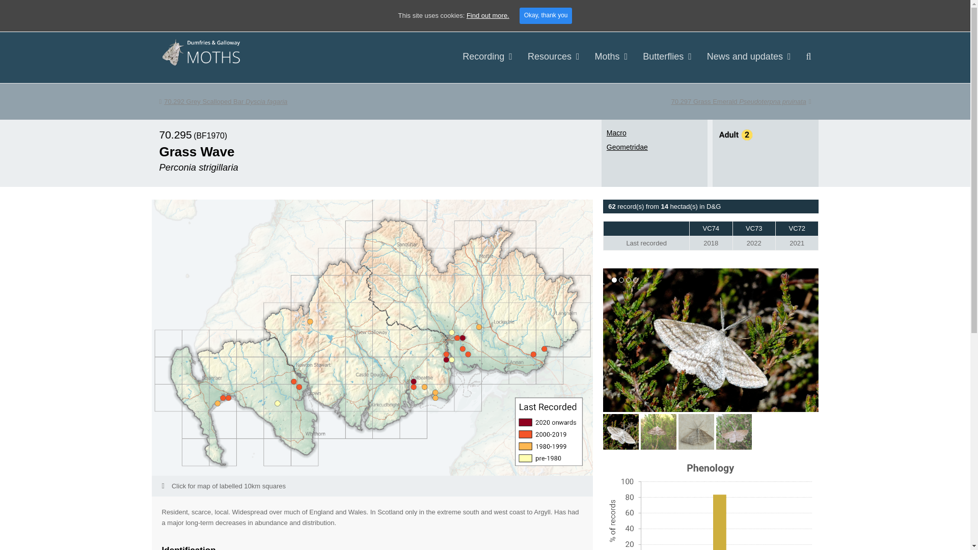 This screenshot has height=550, width=978. Describe the element at coordinates (611, 57) in the screenshot. I see `Moths` at that location.